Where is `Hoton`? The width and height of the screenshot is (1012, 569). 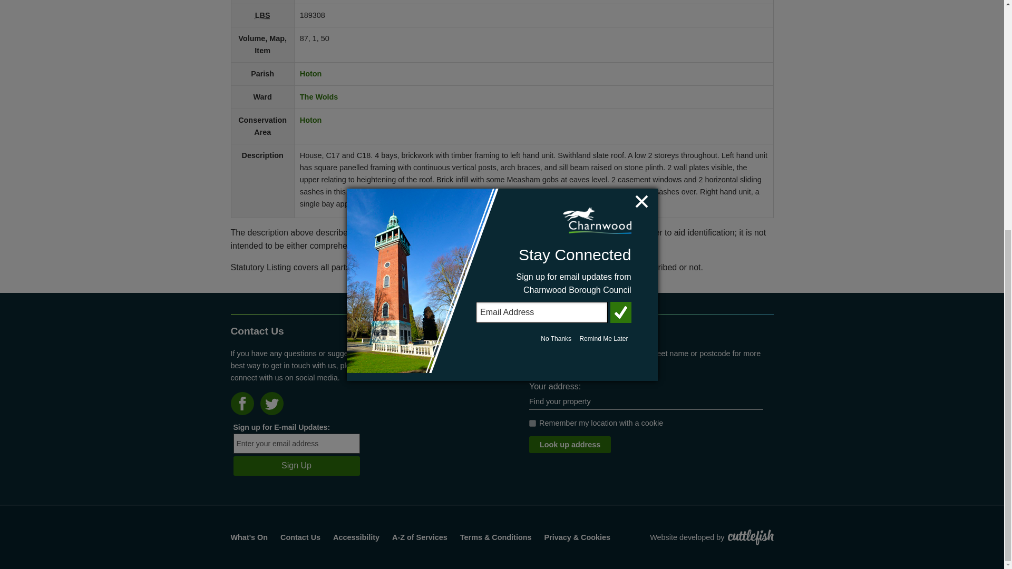
Hoton is located at coordinates (310, 120).